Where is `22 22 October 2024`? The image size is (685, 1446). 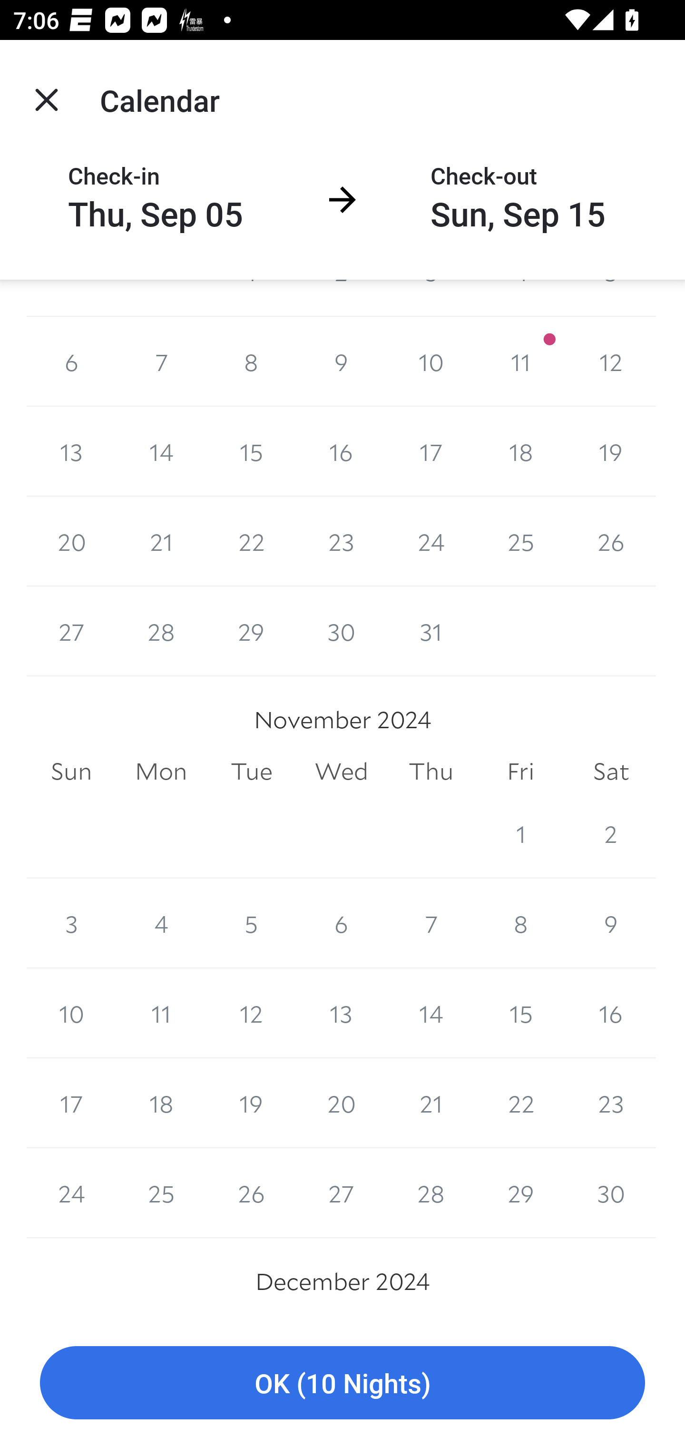 22 22 October 2024 is located at coordinates (251, 541).